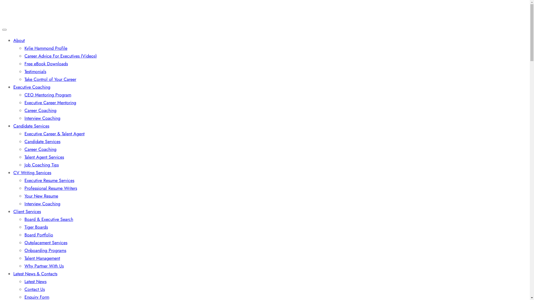 The image size is (534, 300). I want to click on Executive Coaching, so click(32, 87).